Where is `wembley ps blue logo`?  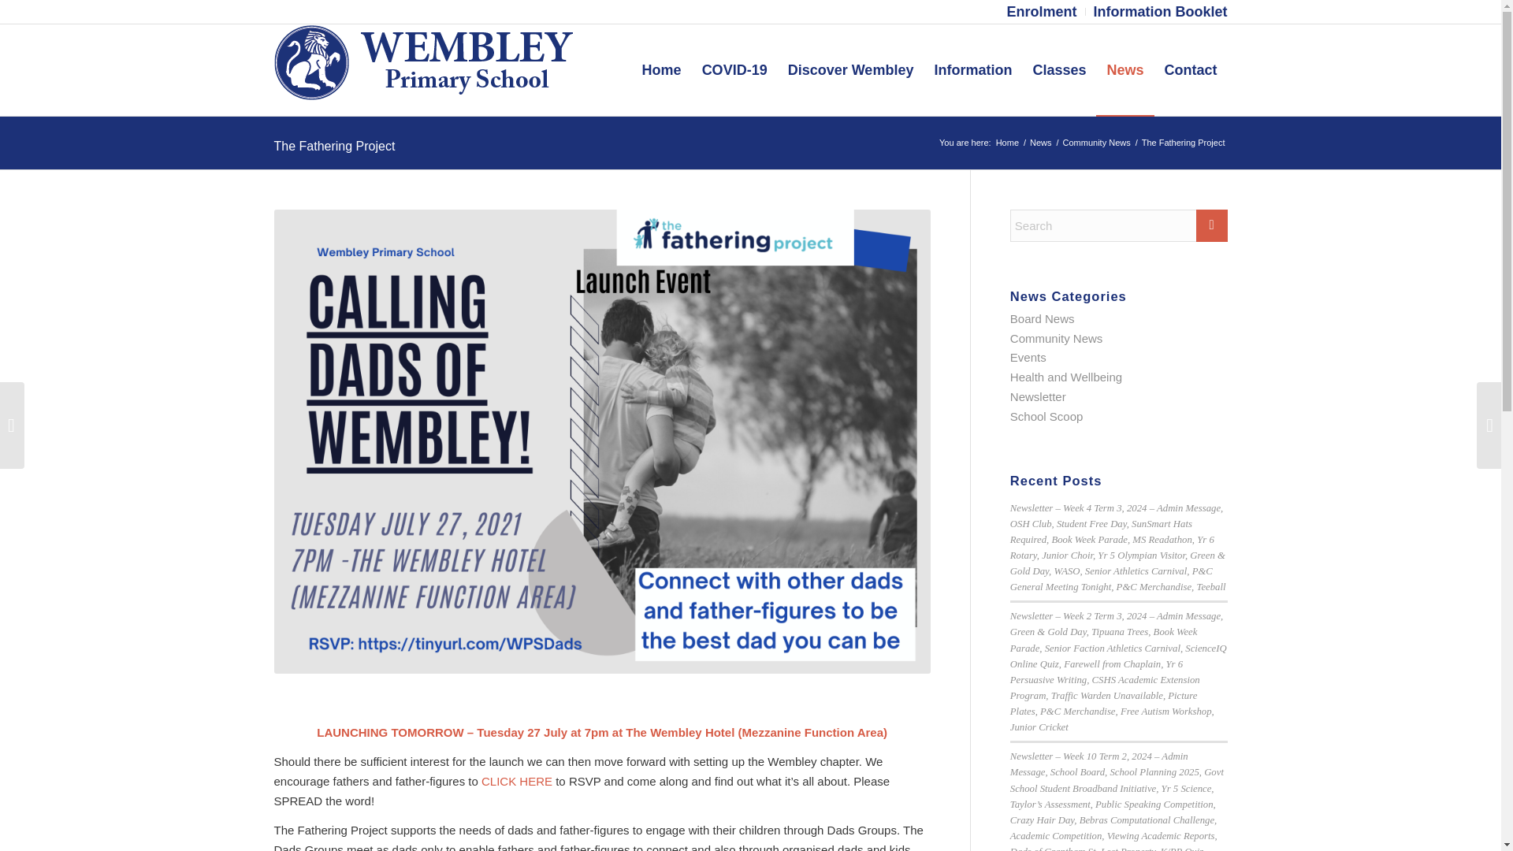
wembley ps blue logo is located at coordinates (423, 69).